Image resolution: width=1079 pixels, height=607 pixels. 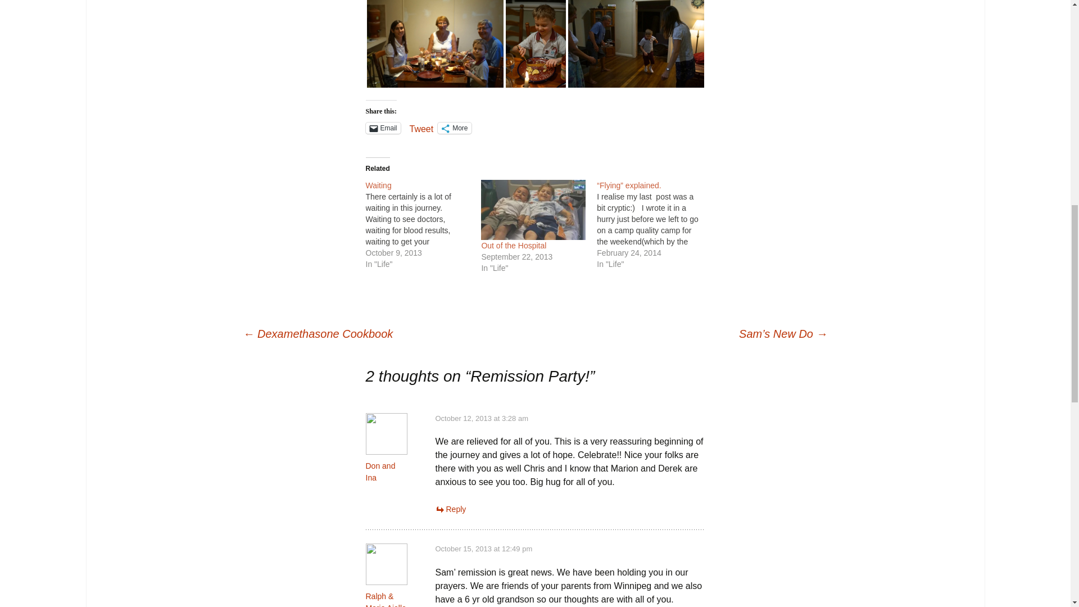 I want to click on Waiting, so click(x=423, y=224).